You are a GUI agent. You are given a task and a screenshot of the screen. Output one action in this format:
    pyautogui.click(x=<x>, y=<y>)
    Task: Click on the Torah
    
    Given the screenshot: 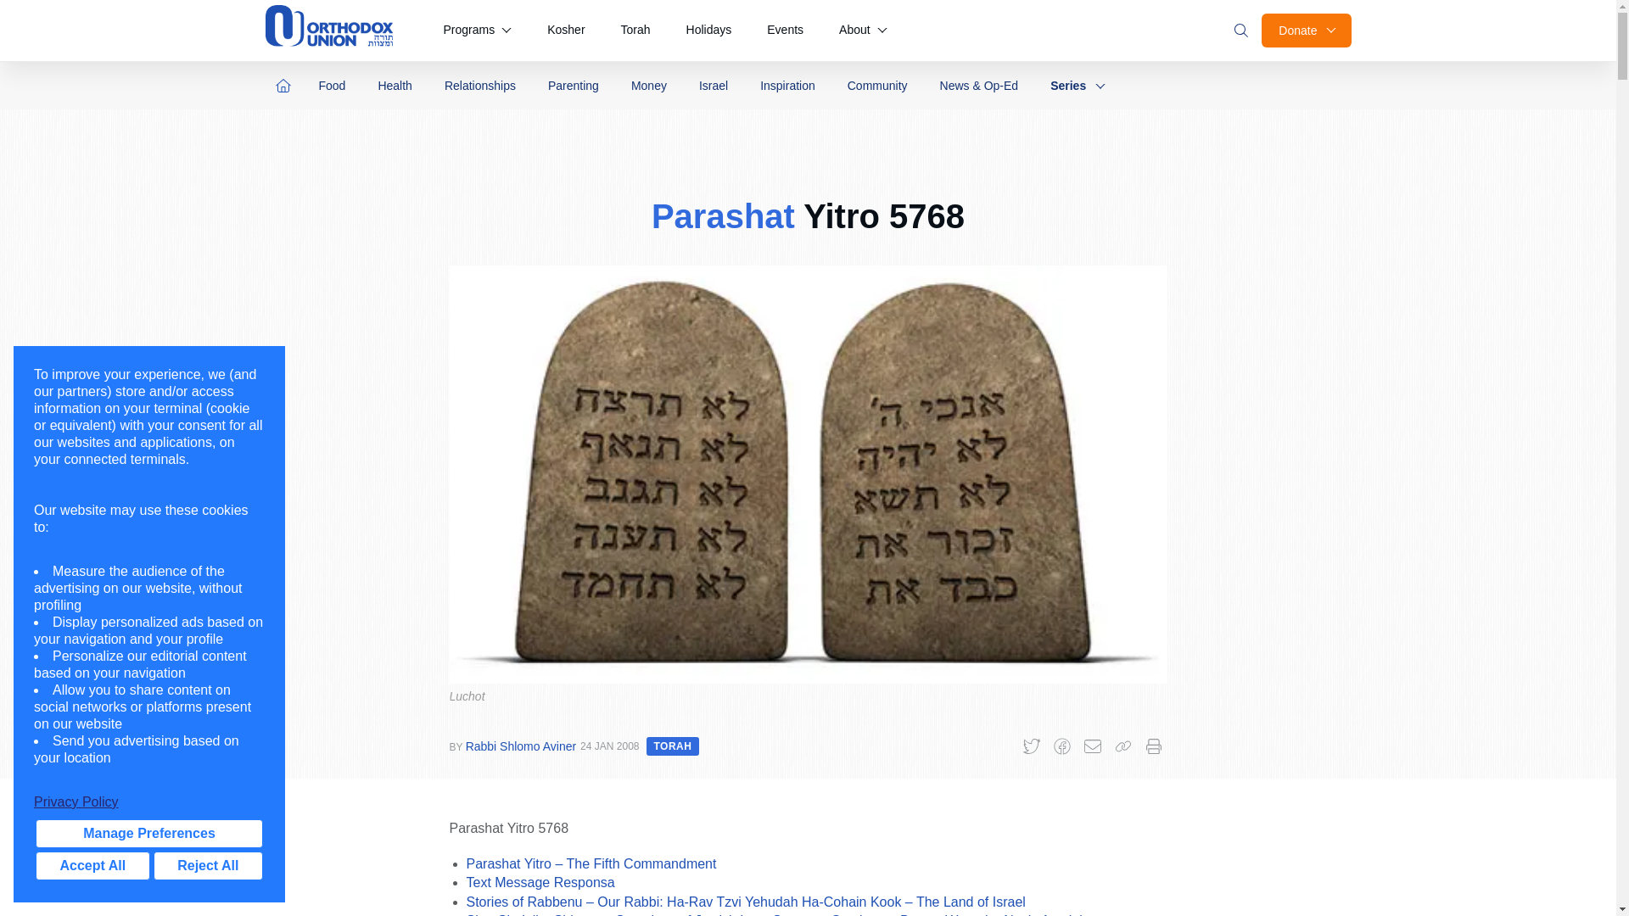 What is the action you would take?
    pyautogui.click(x=636, y=31)
    